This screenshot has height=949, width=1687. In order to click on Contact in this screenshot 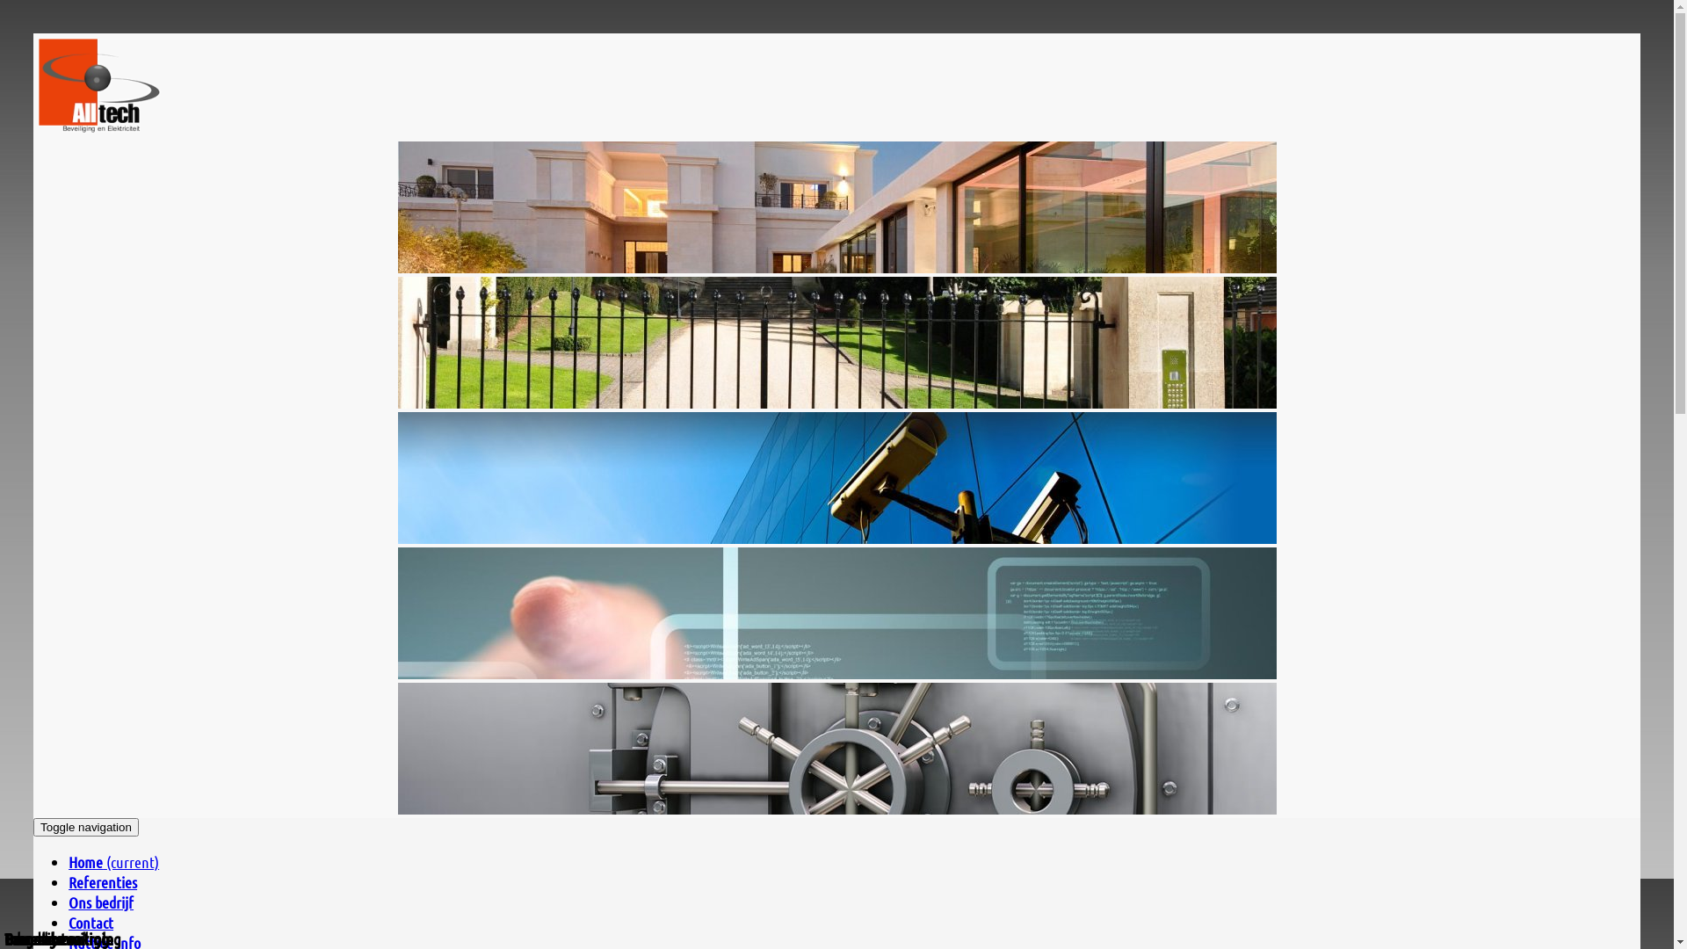, I will do `click(91, 923)`.